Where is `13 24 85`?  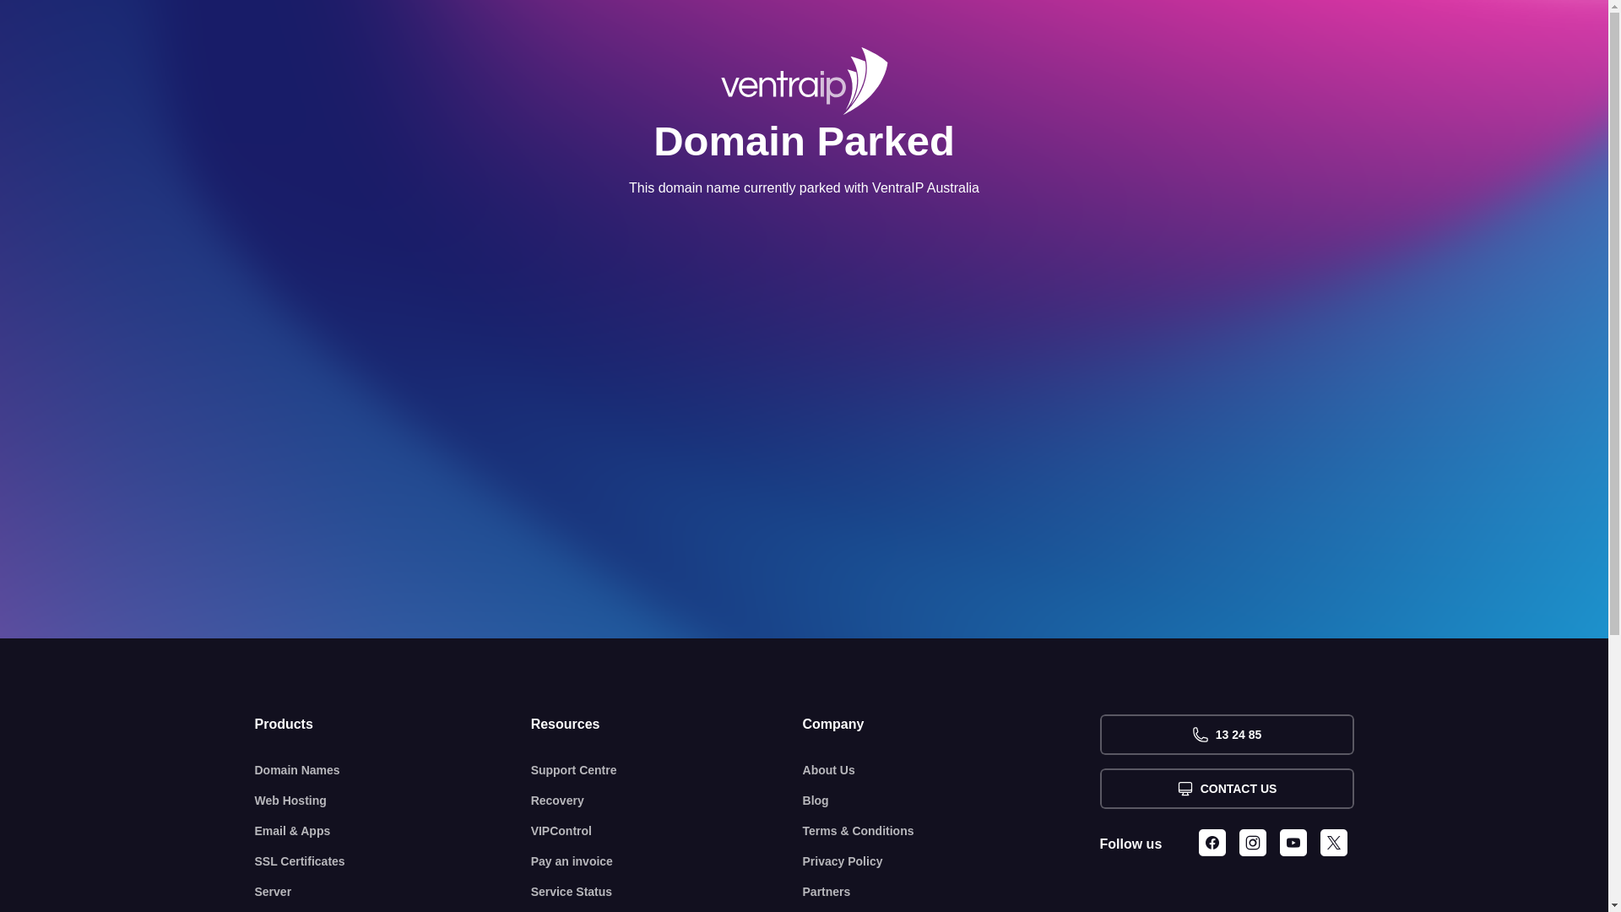
13 24 85 is located at coordinates (1226, 735).